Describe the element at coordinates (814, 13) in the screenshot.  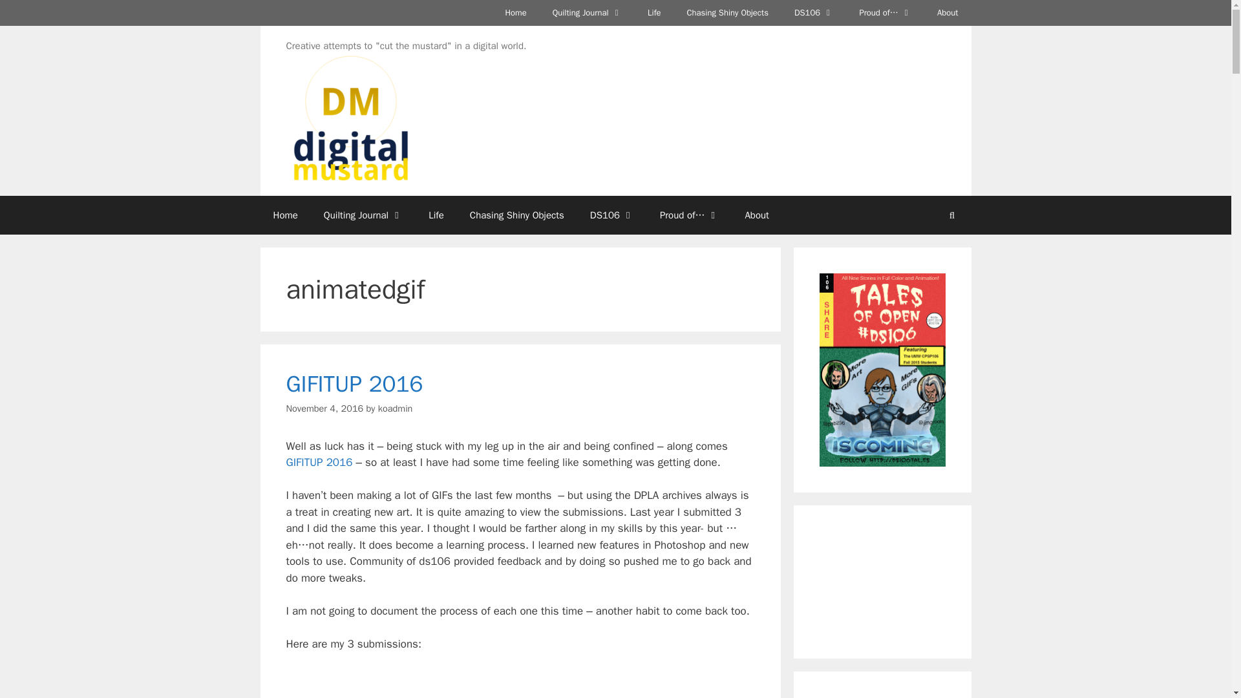
I see `DS106` at that location.